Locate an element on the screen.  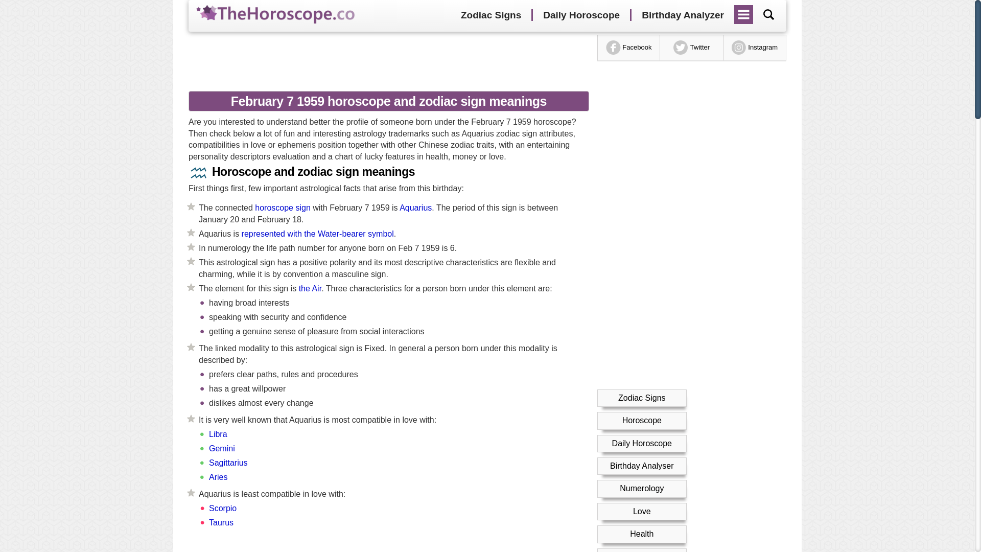
Birthday Analyser is located at coordinates (642, 466).